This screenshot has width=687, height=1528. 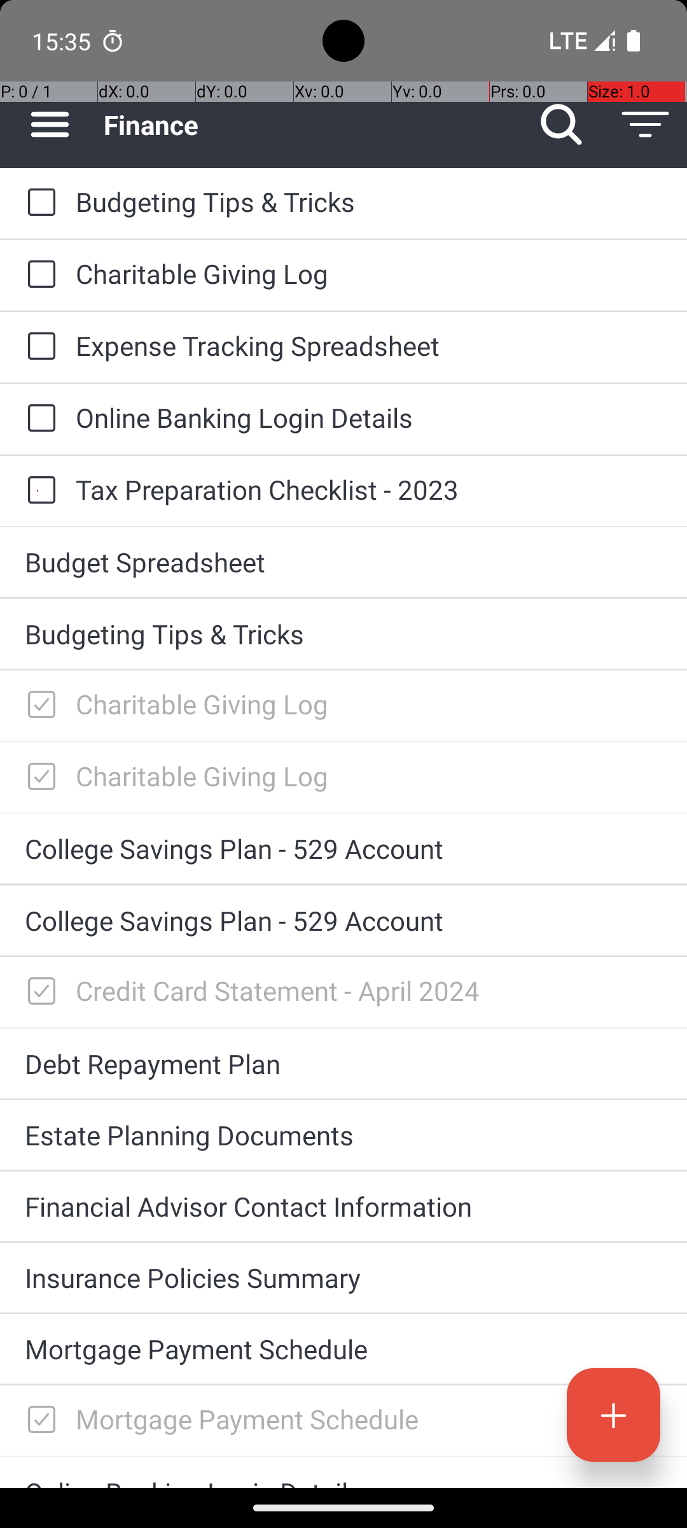 What do you see at coordinates (369, 345) in the screenshot?
I see `Expense Tracking Spreadsheet` at bounding box center [369, 345].